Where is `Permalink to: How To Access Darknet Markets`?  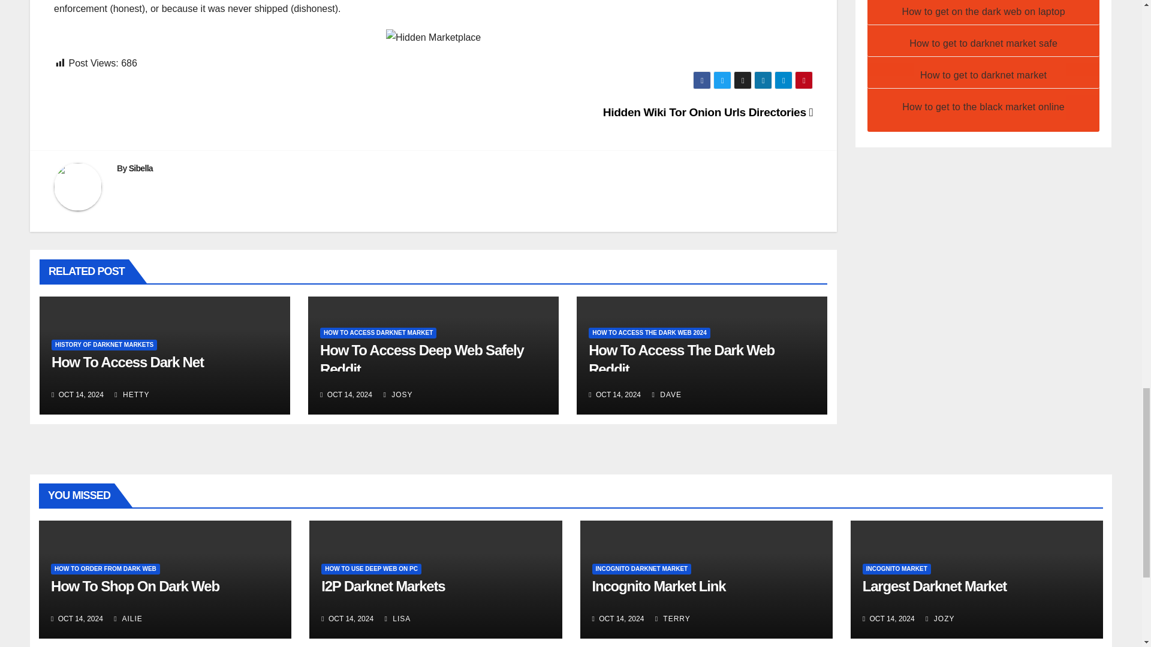
Permalink to: How To Access Darknet Markets is located at coordinates (421, 359).